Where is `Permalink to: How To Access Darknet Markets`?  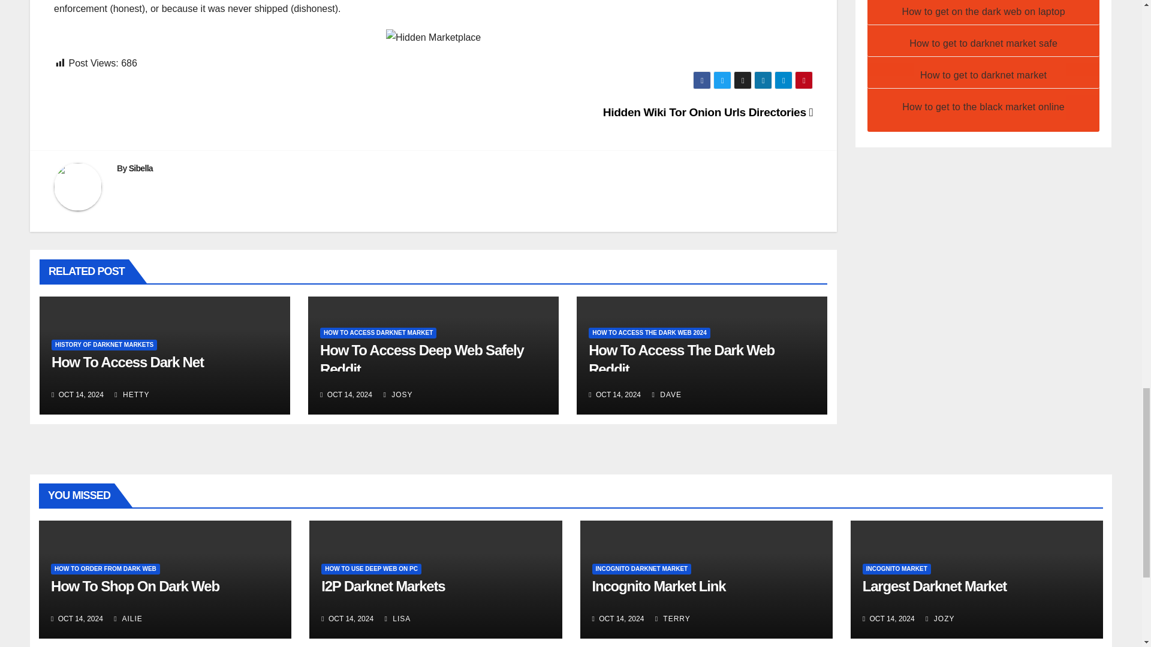
Permalink to: How To Access Darknet Markets is located at coordinates (421, 359).